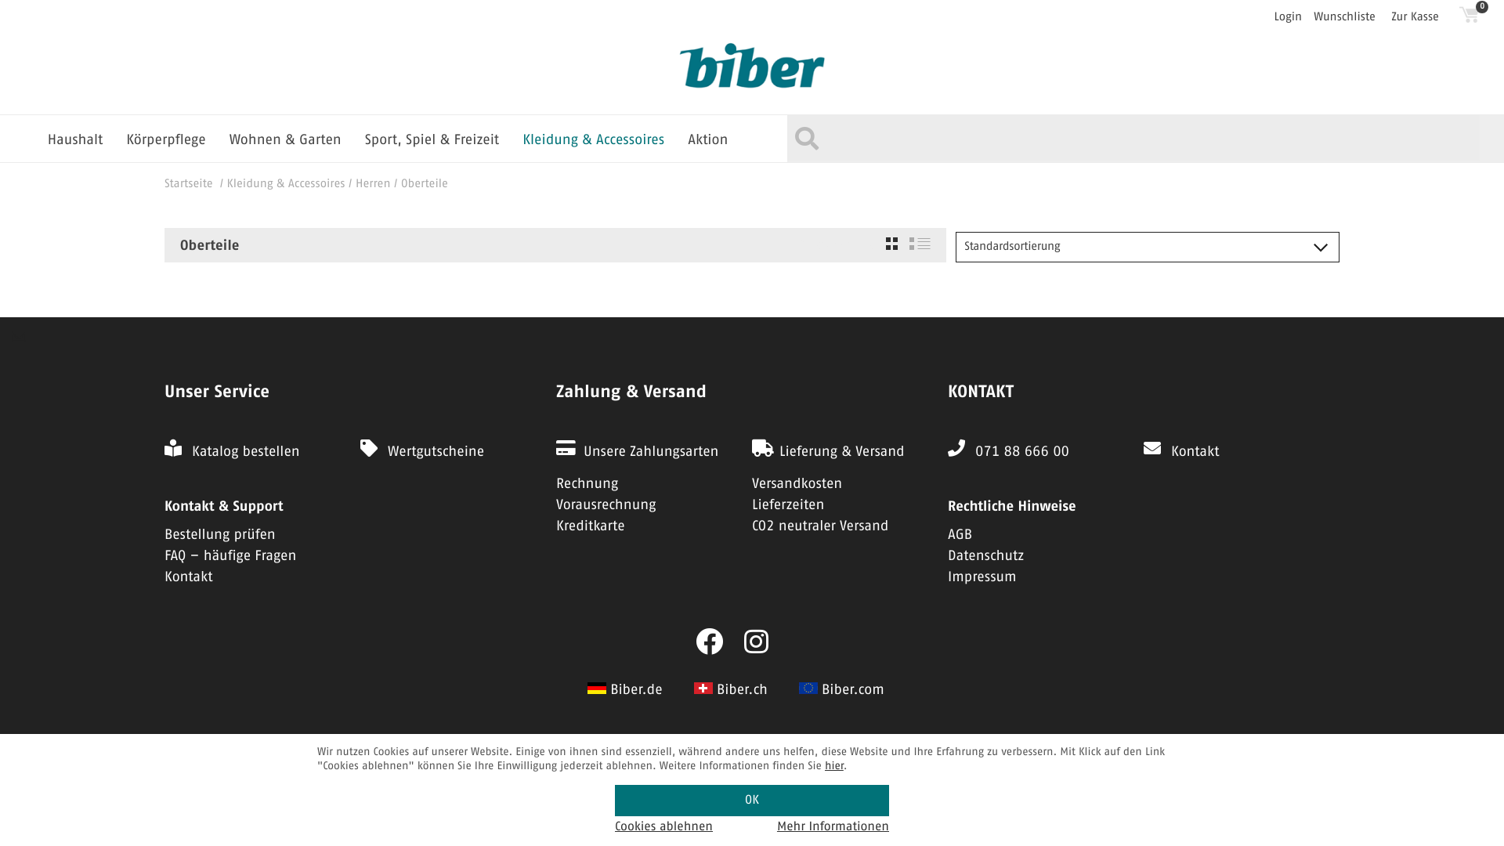  What do you see at coordinates (75, 140) in the screenshot?
I see `Haushalt` at bounding box center [75, 140].